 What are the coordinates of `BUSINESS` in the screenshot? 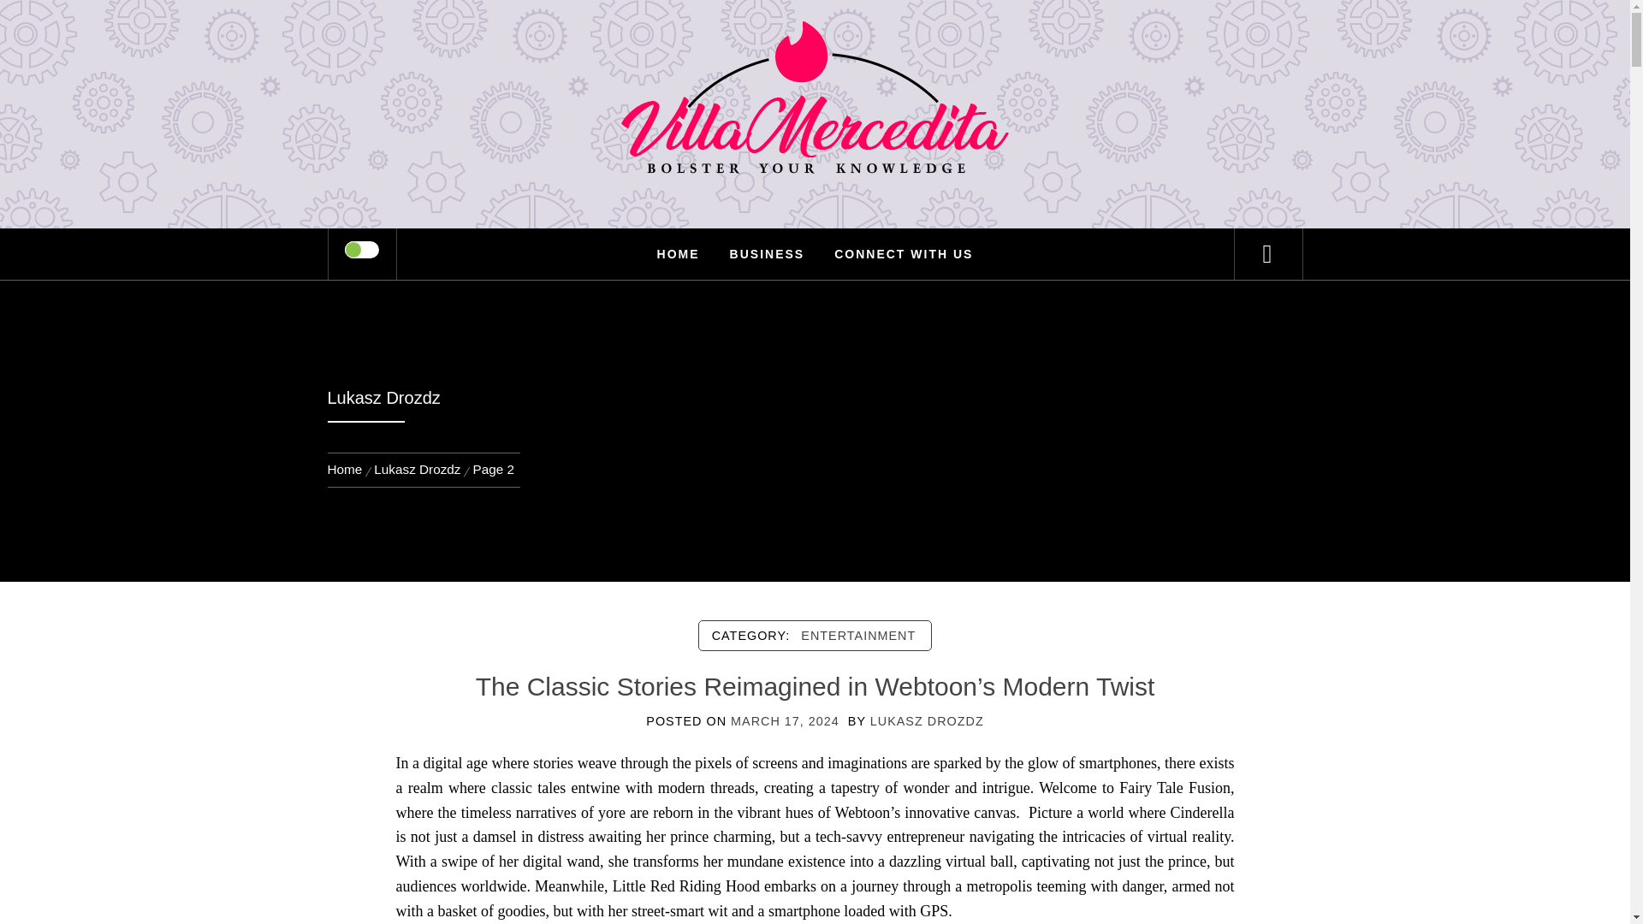 It's located at (767, 253).